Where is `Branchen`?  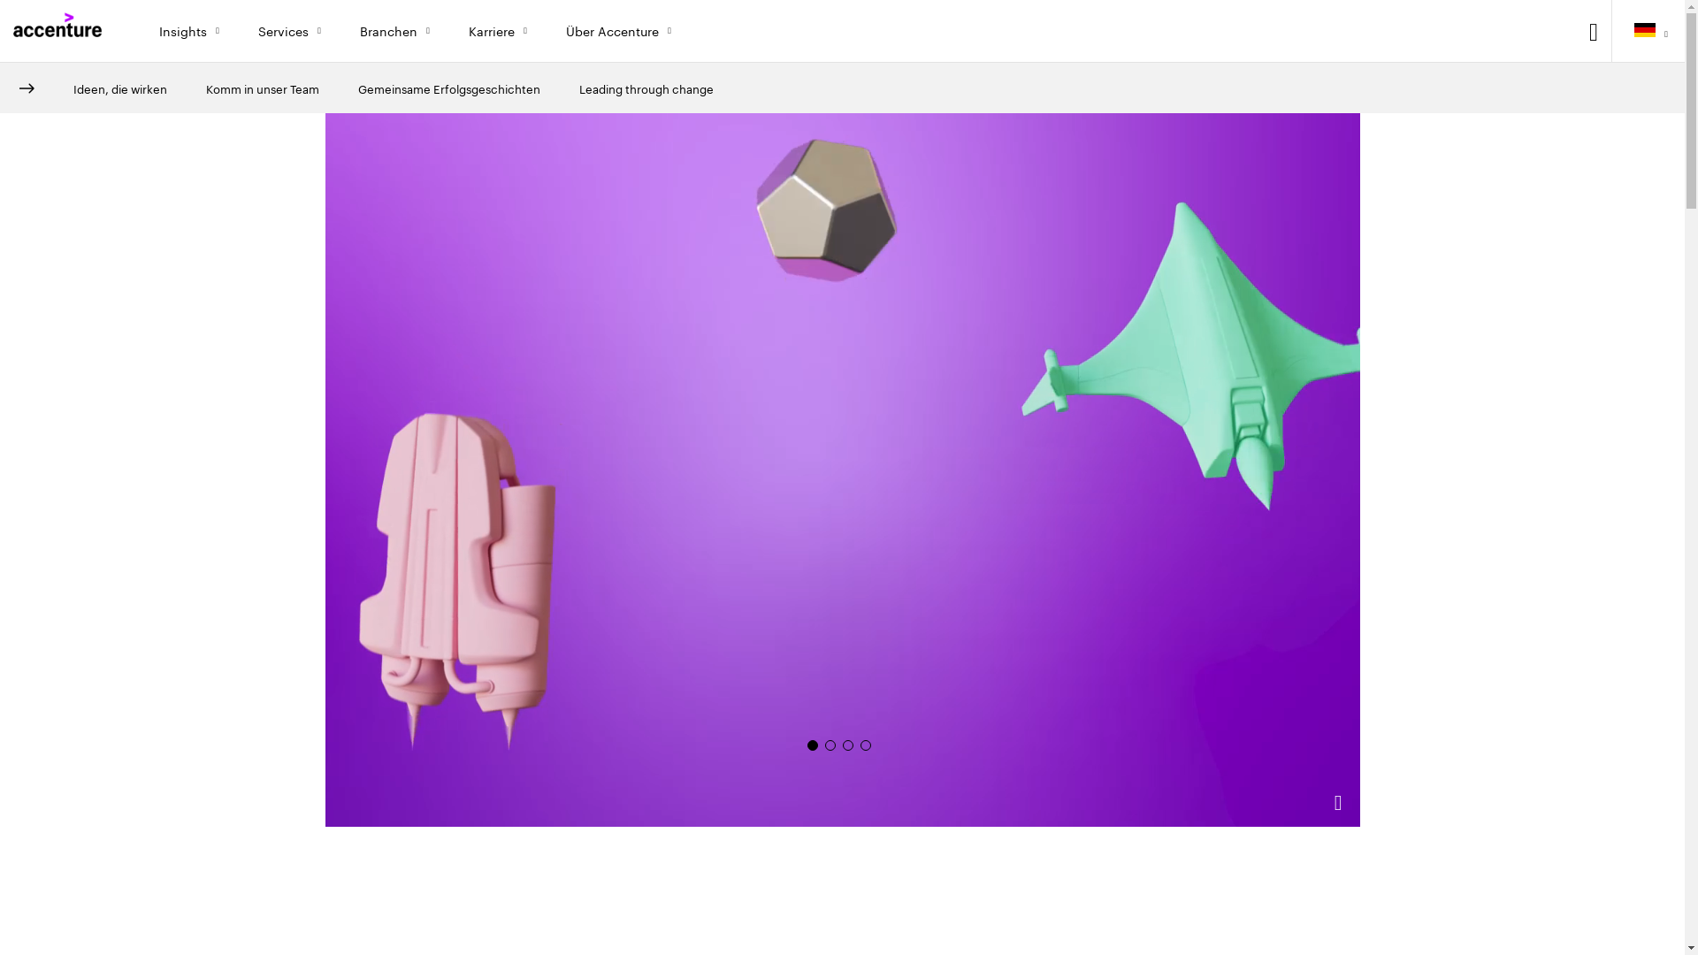
Branchen is located at coordinates (400, 31).